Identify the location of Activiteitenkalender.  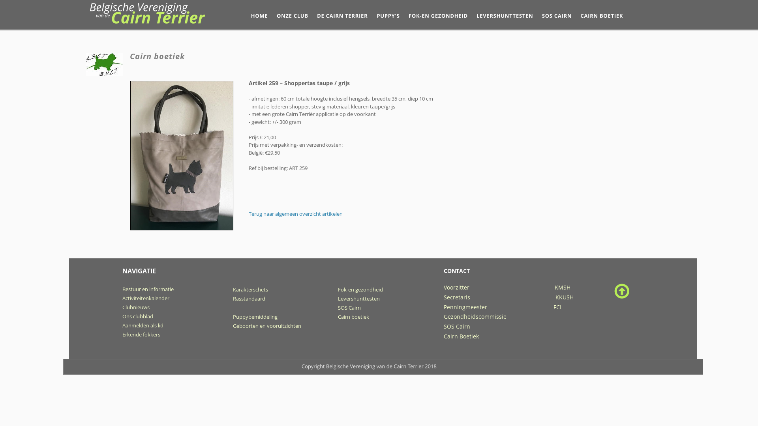
(146, 298).